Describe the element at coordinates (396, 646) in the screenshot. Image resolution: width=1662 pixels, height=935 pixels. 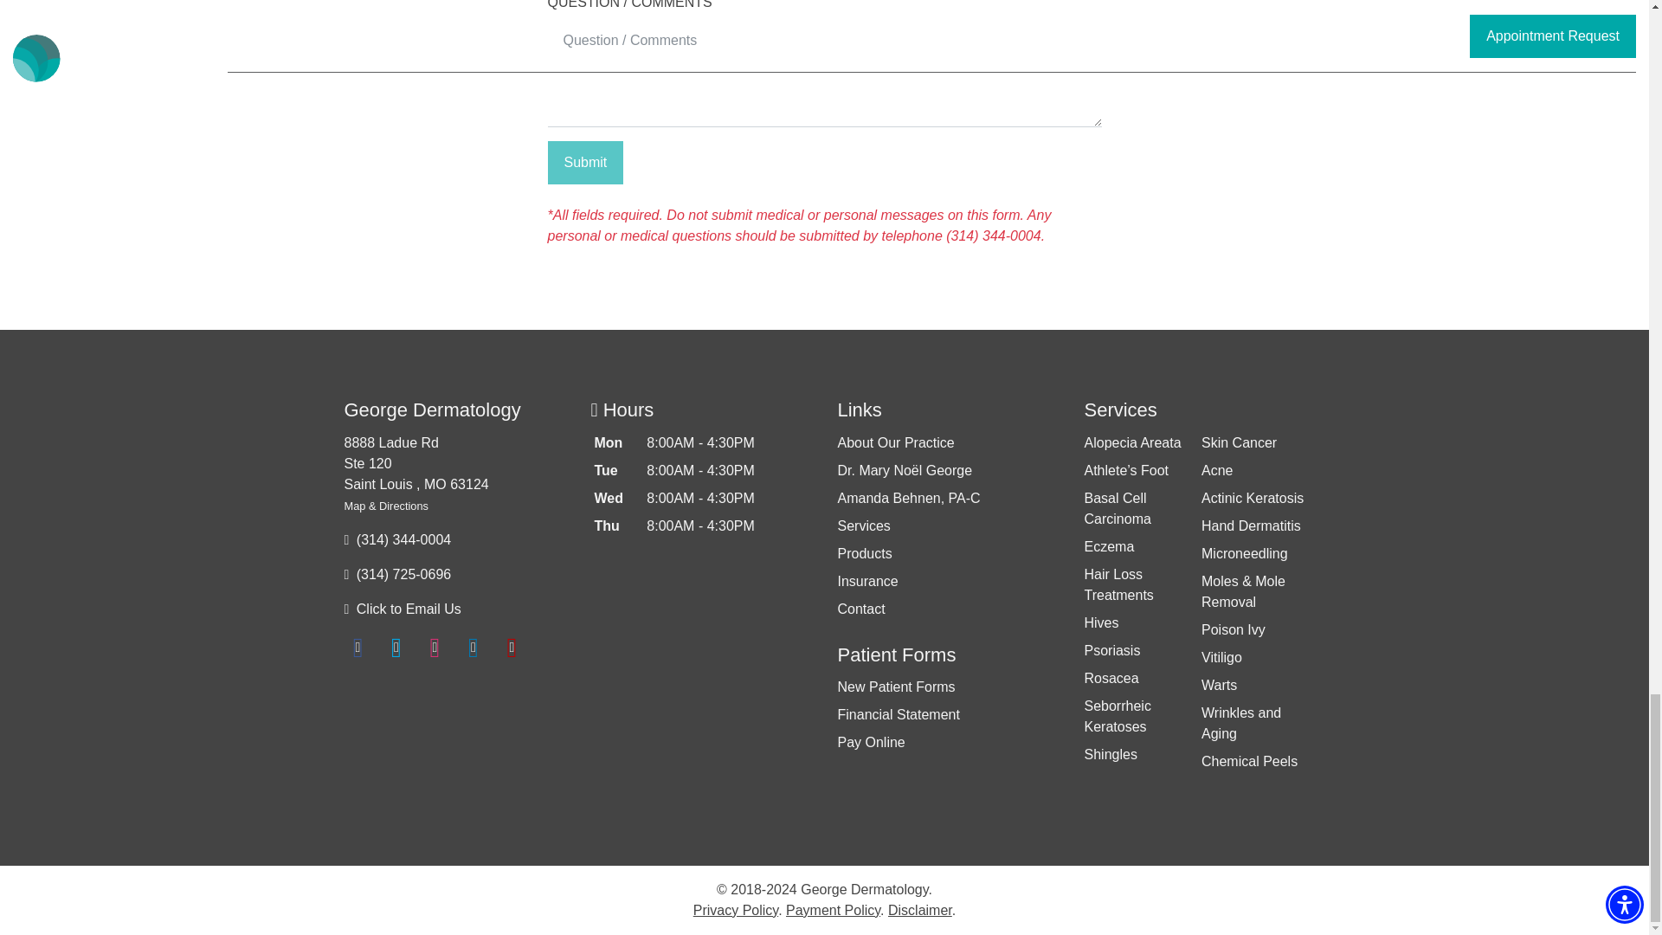
I see `Twitter` at that location.